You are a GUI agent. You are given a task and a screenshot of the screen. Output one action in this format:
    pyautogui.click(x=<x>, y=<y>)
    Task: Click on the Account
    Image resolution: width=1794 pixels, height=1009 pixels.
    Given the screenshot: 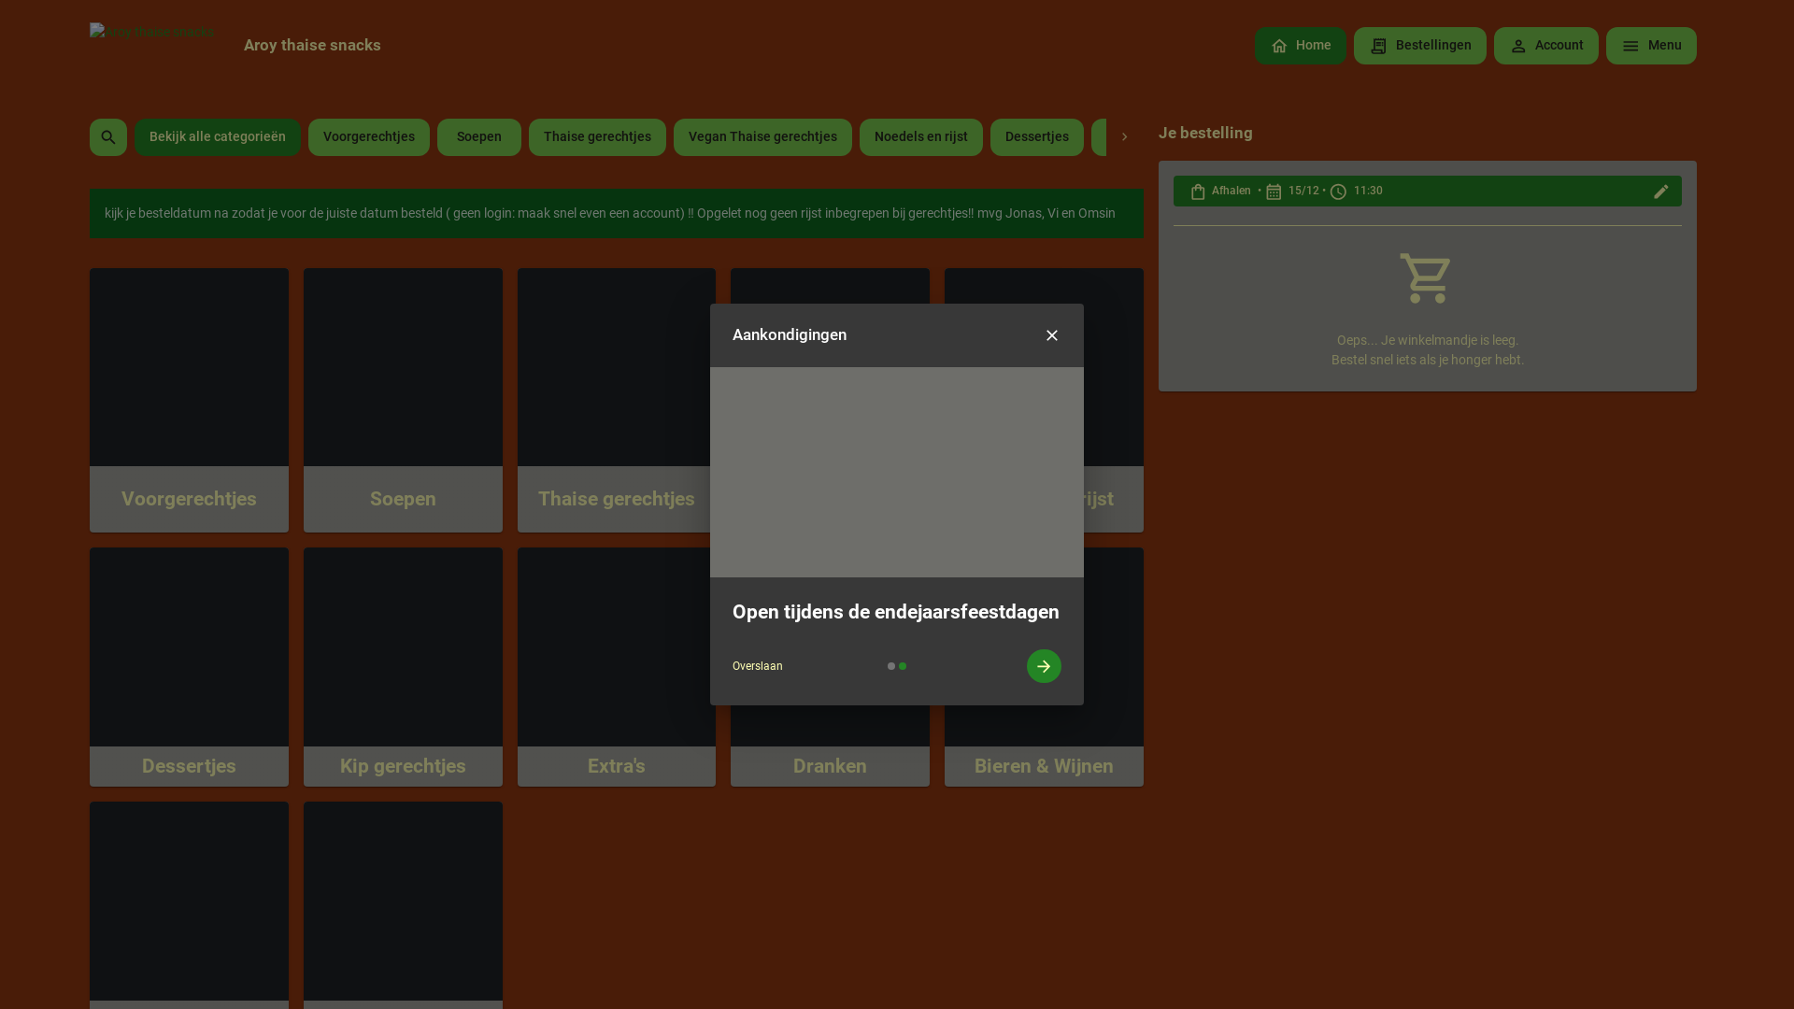 What is the action you would take?
    pyautogui.click(x=1547, y=49)
    